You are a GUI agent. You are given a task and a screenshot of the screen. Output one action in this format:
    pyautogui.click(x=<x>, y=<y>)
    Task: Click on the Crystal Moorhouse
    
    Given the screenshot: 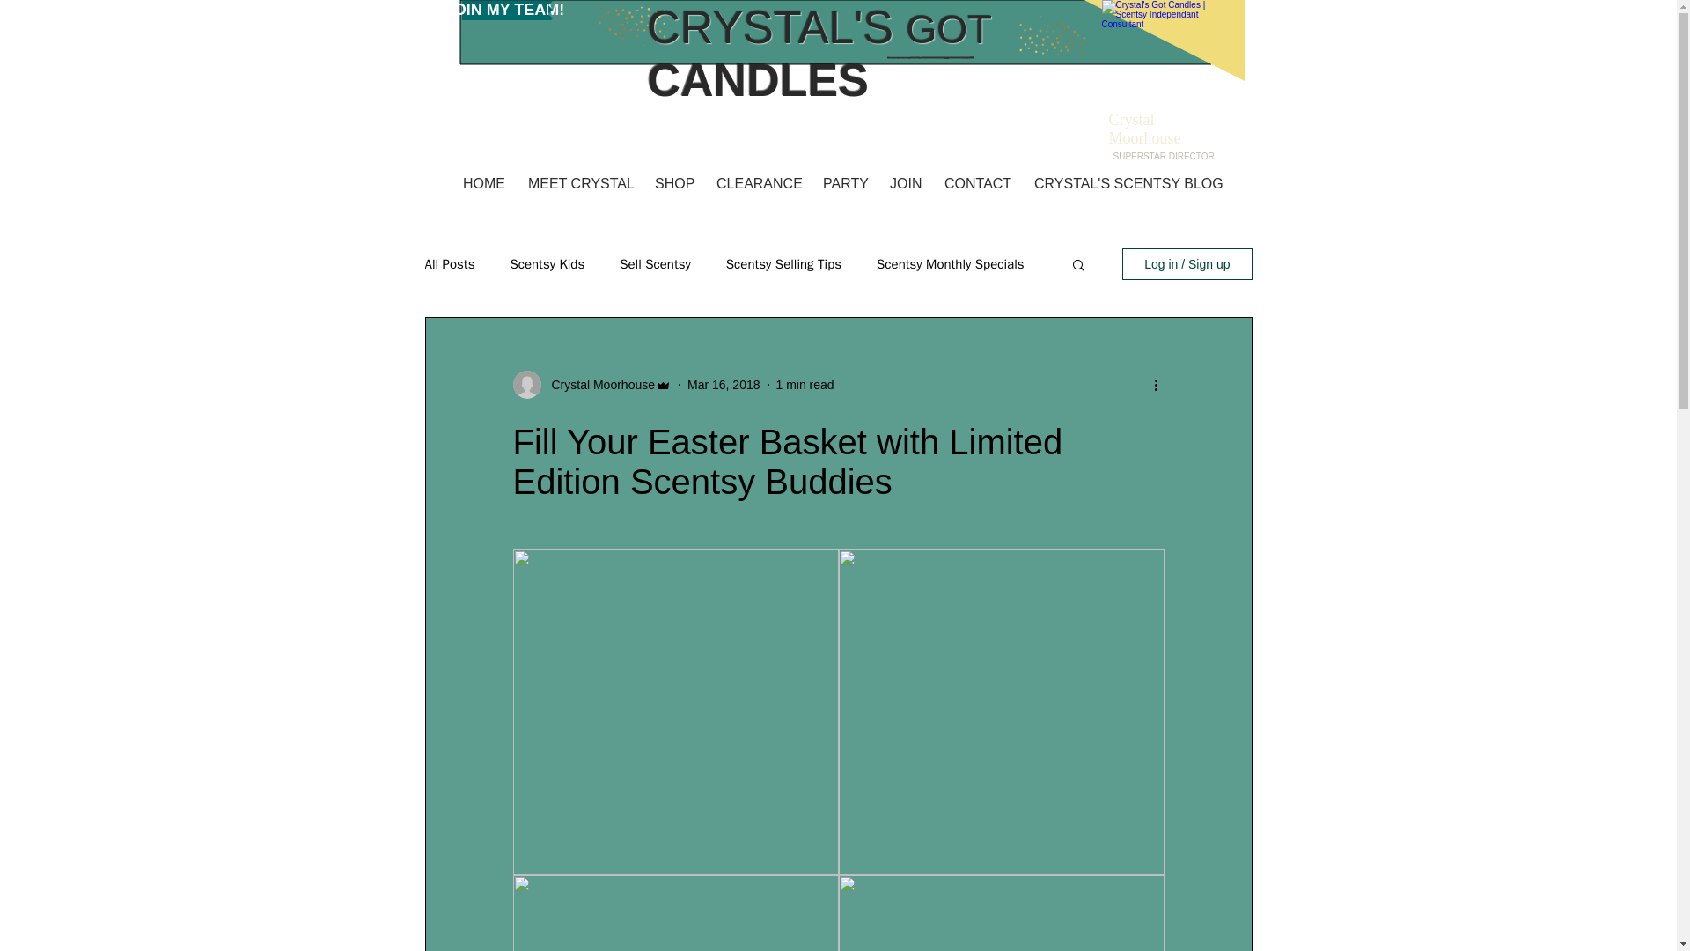 What is the action you would take?
    pyautogui.click(x=598, y=384)
    